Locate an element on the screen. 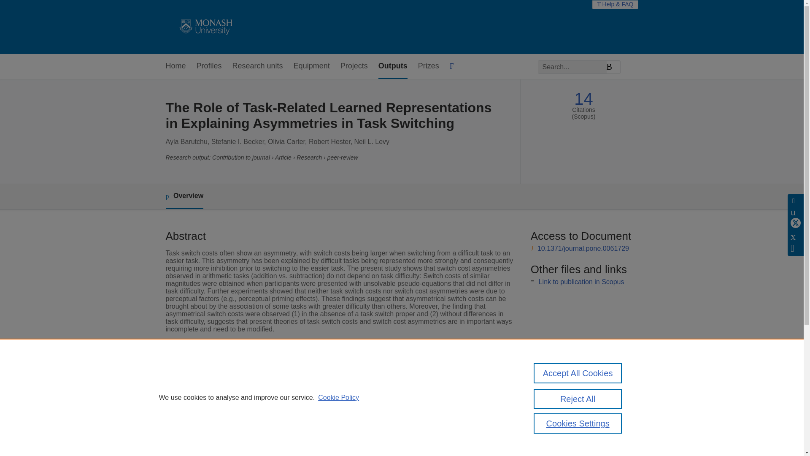  Cookie Policy is located at coordinates (338, 398).